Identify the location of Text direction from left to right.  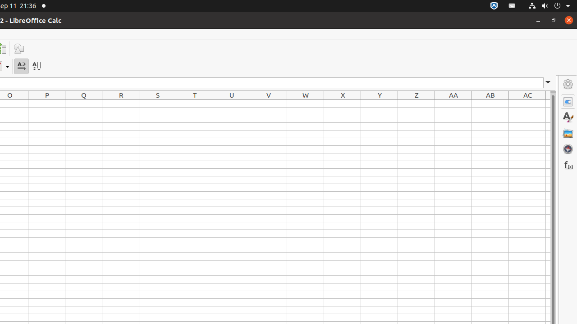
(22, 67).